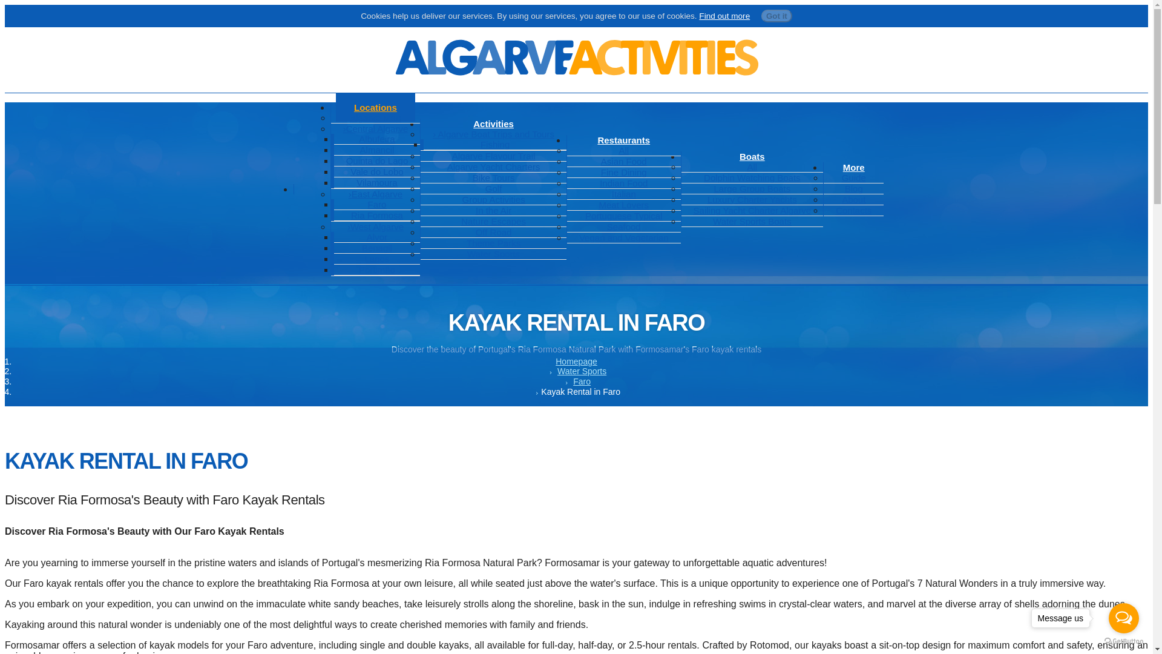 The height and width of the screenshot is (654, 1162). What do you see at coordinates (376, 204) in the screenshot?
I see `Faro` at bounding box center [376, 204].